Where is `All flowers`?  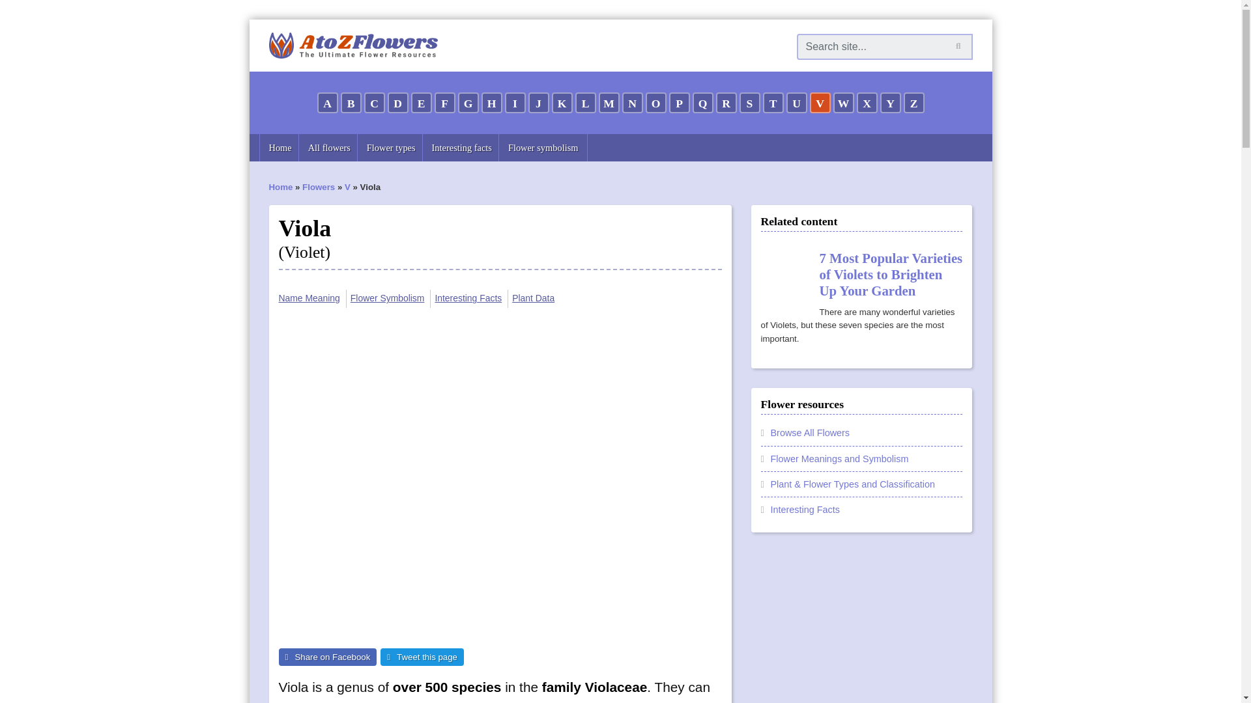 All flowers is located at coordinates (329, 148).